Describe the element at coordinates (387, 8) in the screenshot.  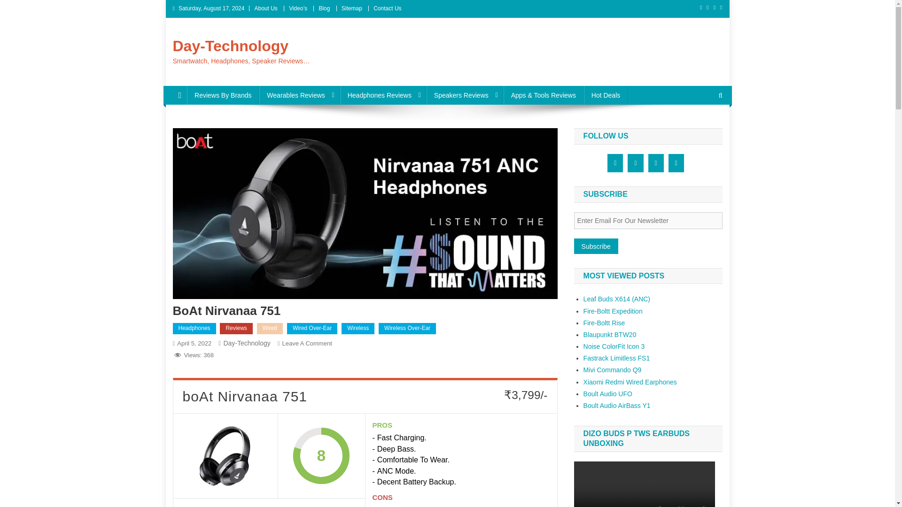
I see `Contact Us` at that location.